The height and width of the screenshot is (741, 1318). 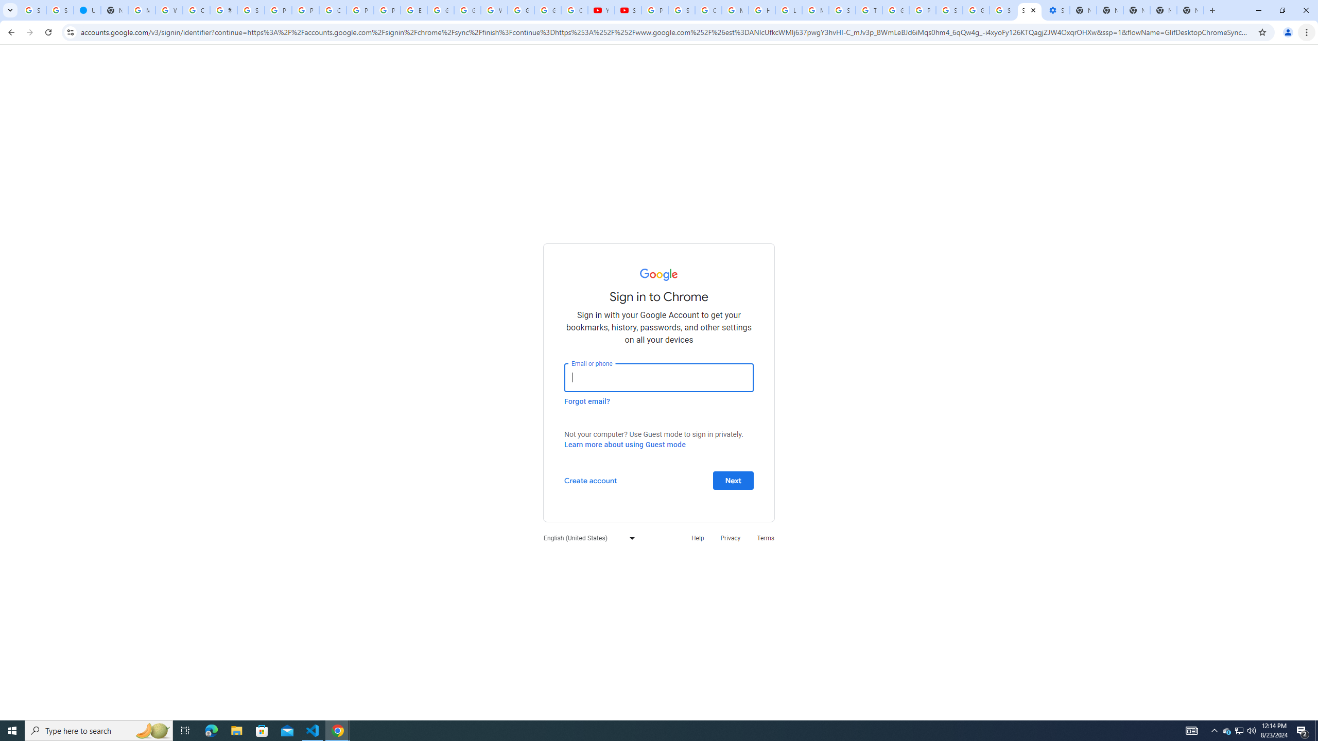 What do you see at coordinates (625, 445) in the screenshot?
I see `Learn more about using Guest mode` at bounding box center [625, 445].